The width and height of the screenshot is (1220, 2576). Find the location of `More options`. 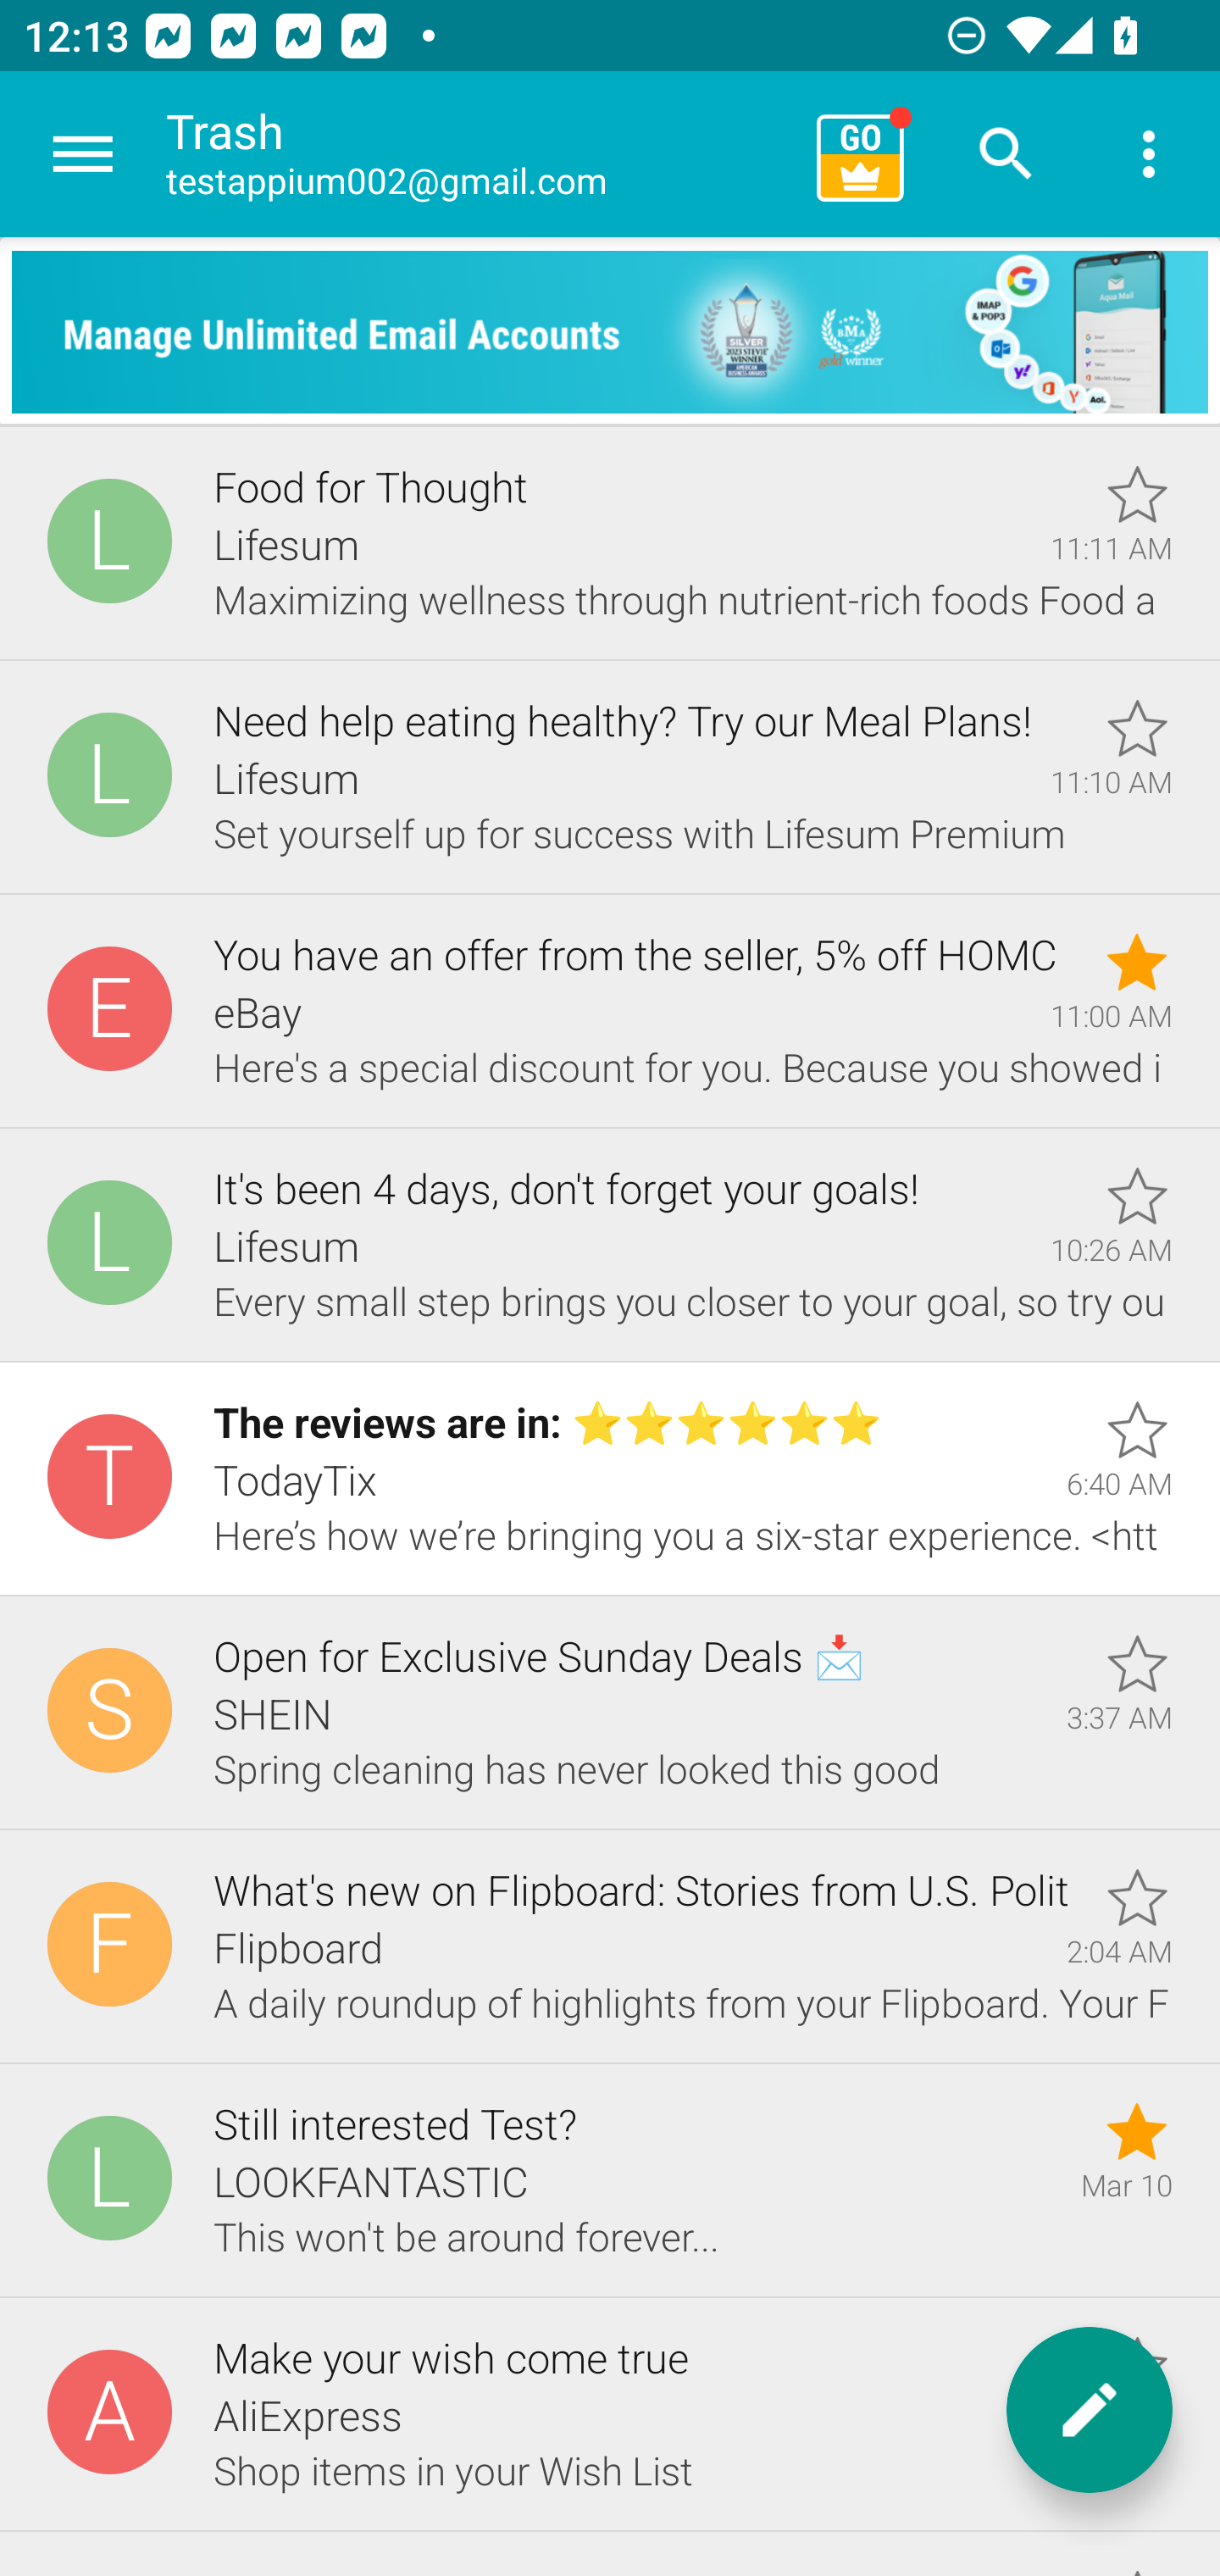

More options is located at coordinates (1149, 154).